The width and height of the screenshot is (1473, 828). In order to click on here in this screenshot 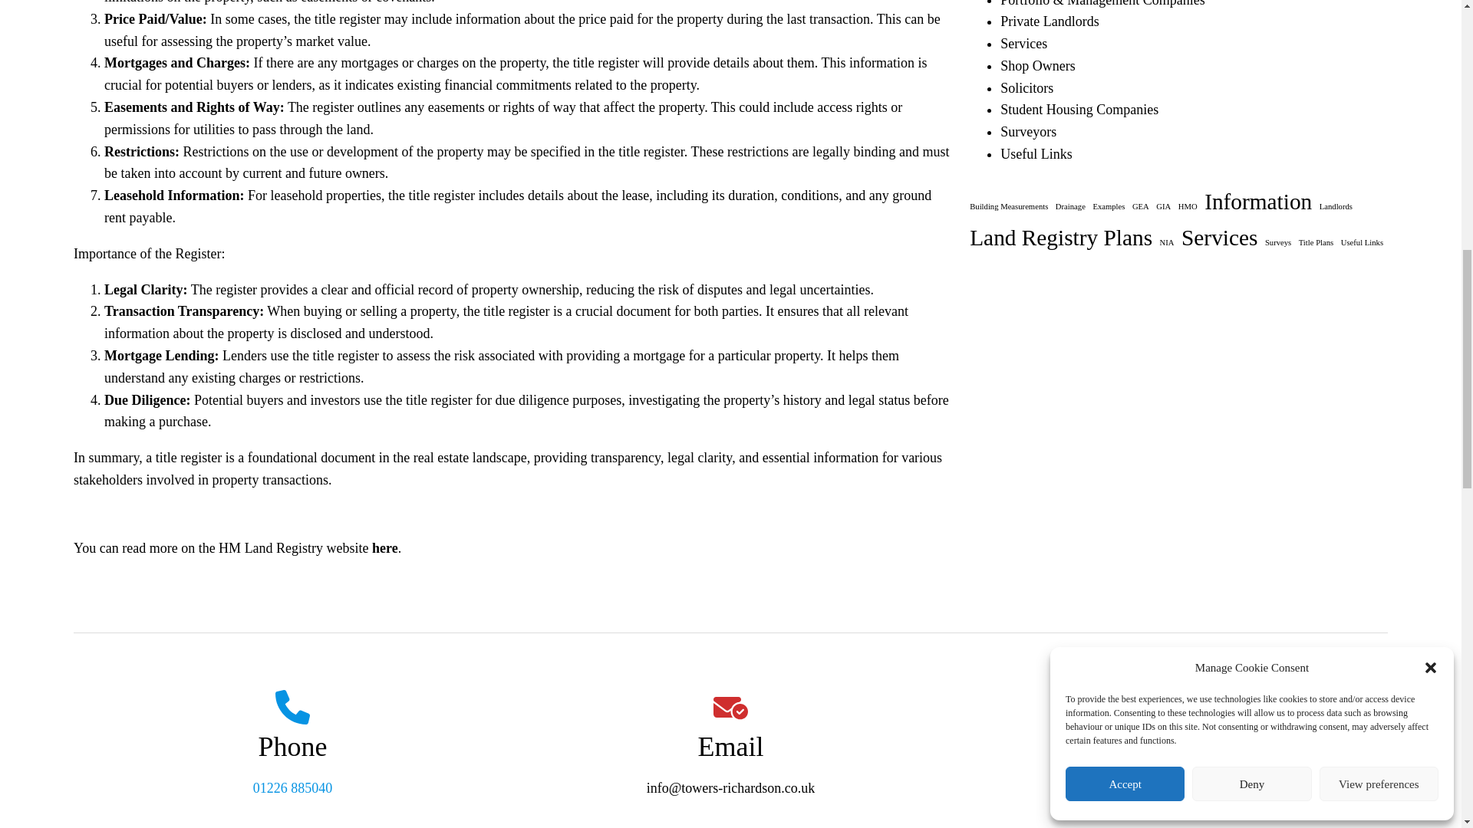, I will do `click(385, 547)`.